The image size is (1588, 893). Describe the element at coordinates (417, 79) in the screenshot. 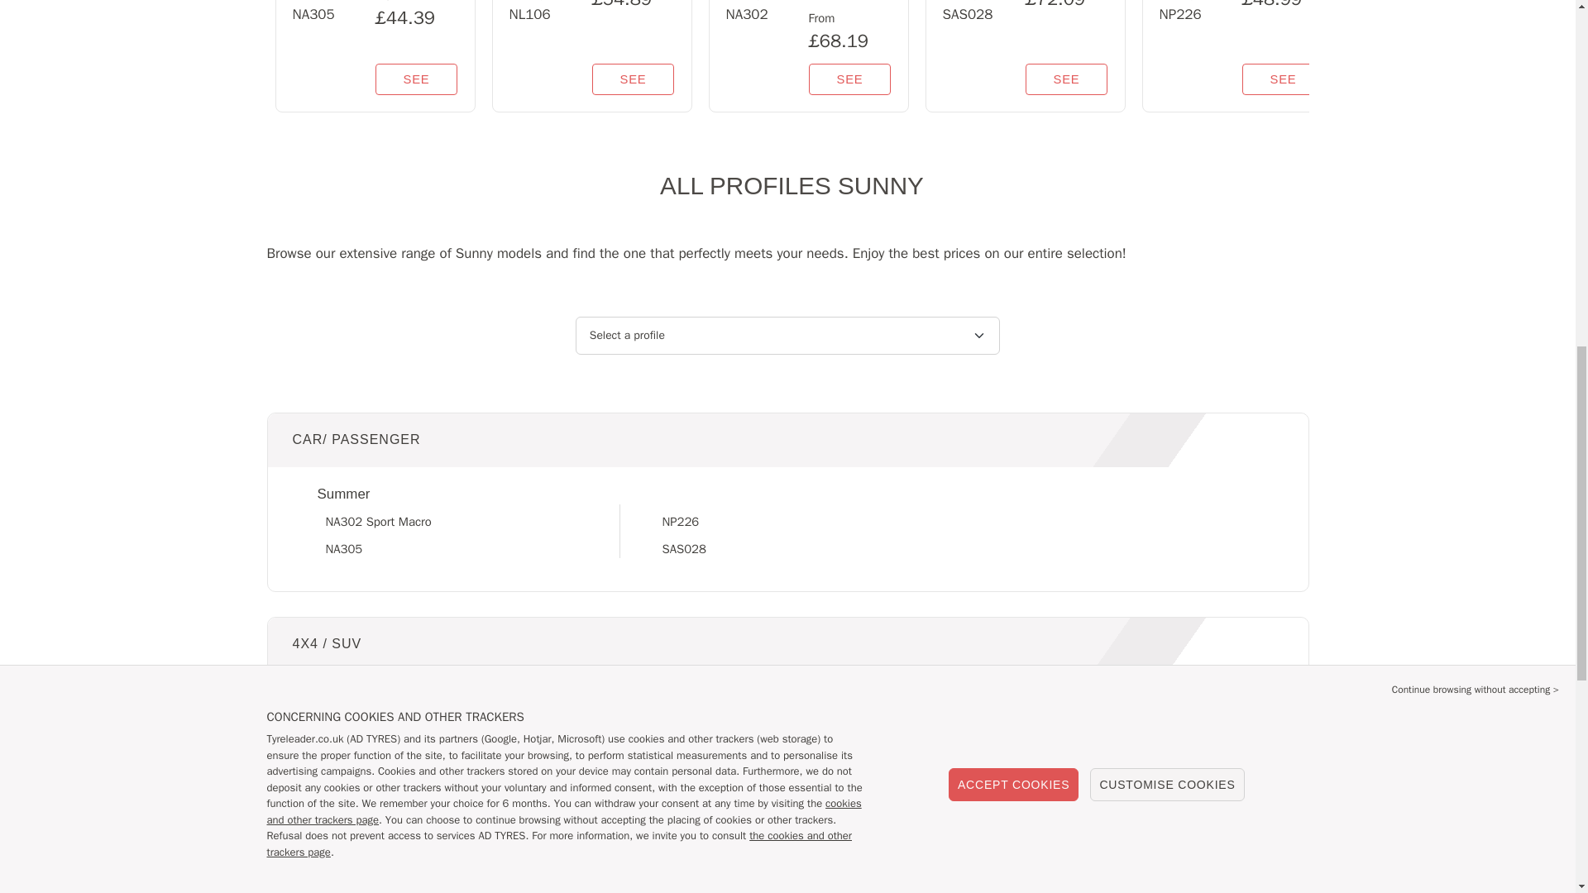

I see `SEE` at that location.